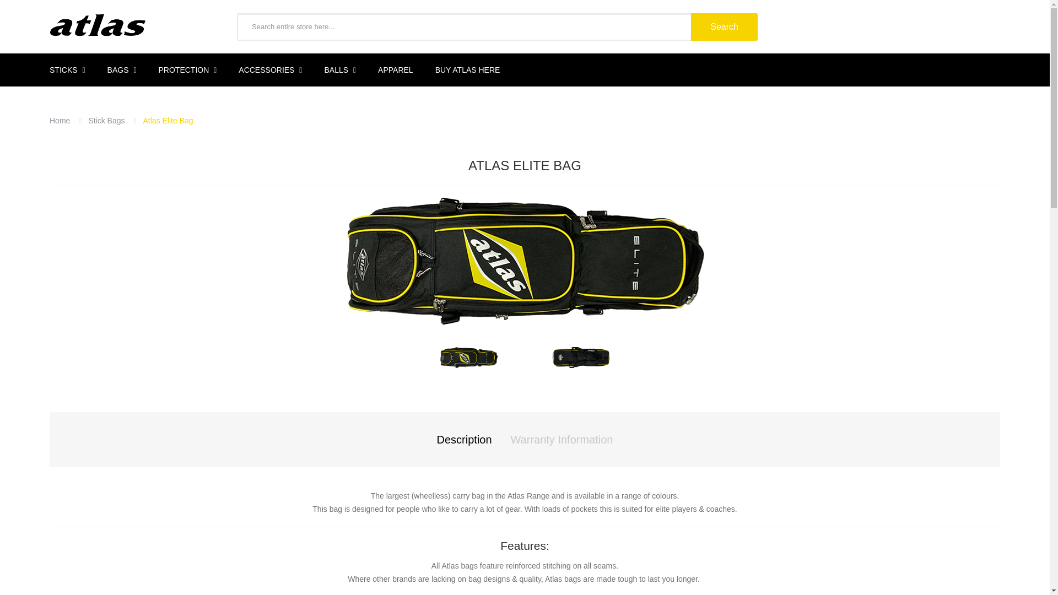  Describe the element at coordinates (122, 69) in the screenshot. I see `BAGS` at that location.